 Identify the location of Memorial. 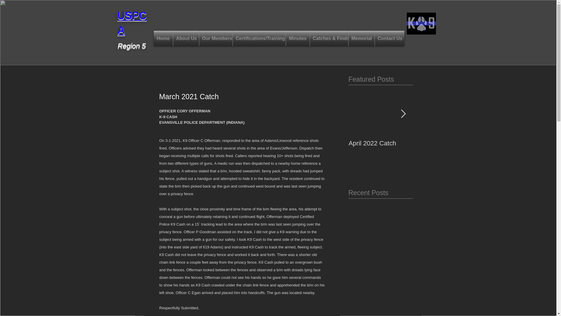
(361, 38).